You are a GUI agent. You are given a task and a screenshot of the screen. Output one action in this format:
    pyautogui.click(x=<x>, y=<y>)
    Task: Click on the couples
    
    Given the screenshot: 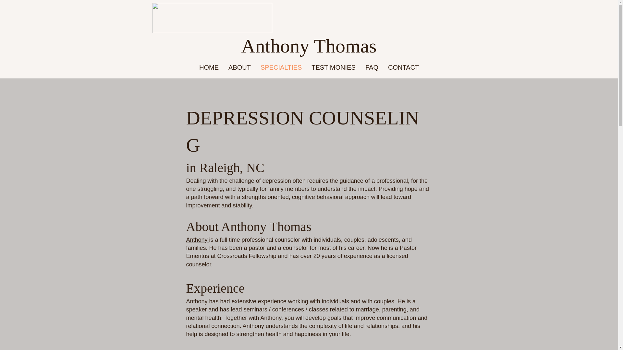 What is the action you would take?
    pyautogui.click(x=384, y=301)
    